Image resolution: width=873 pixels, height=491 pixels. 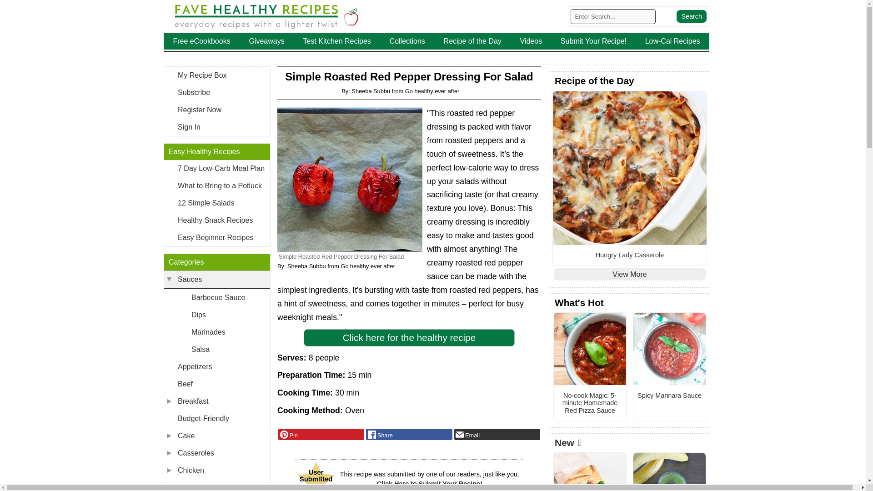 I want to click on Simple Roasted Red Pepper Dressing For Salad, so click(x=350, y=179).